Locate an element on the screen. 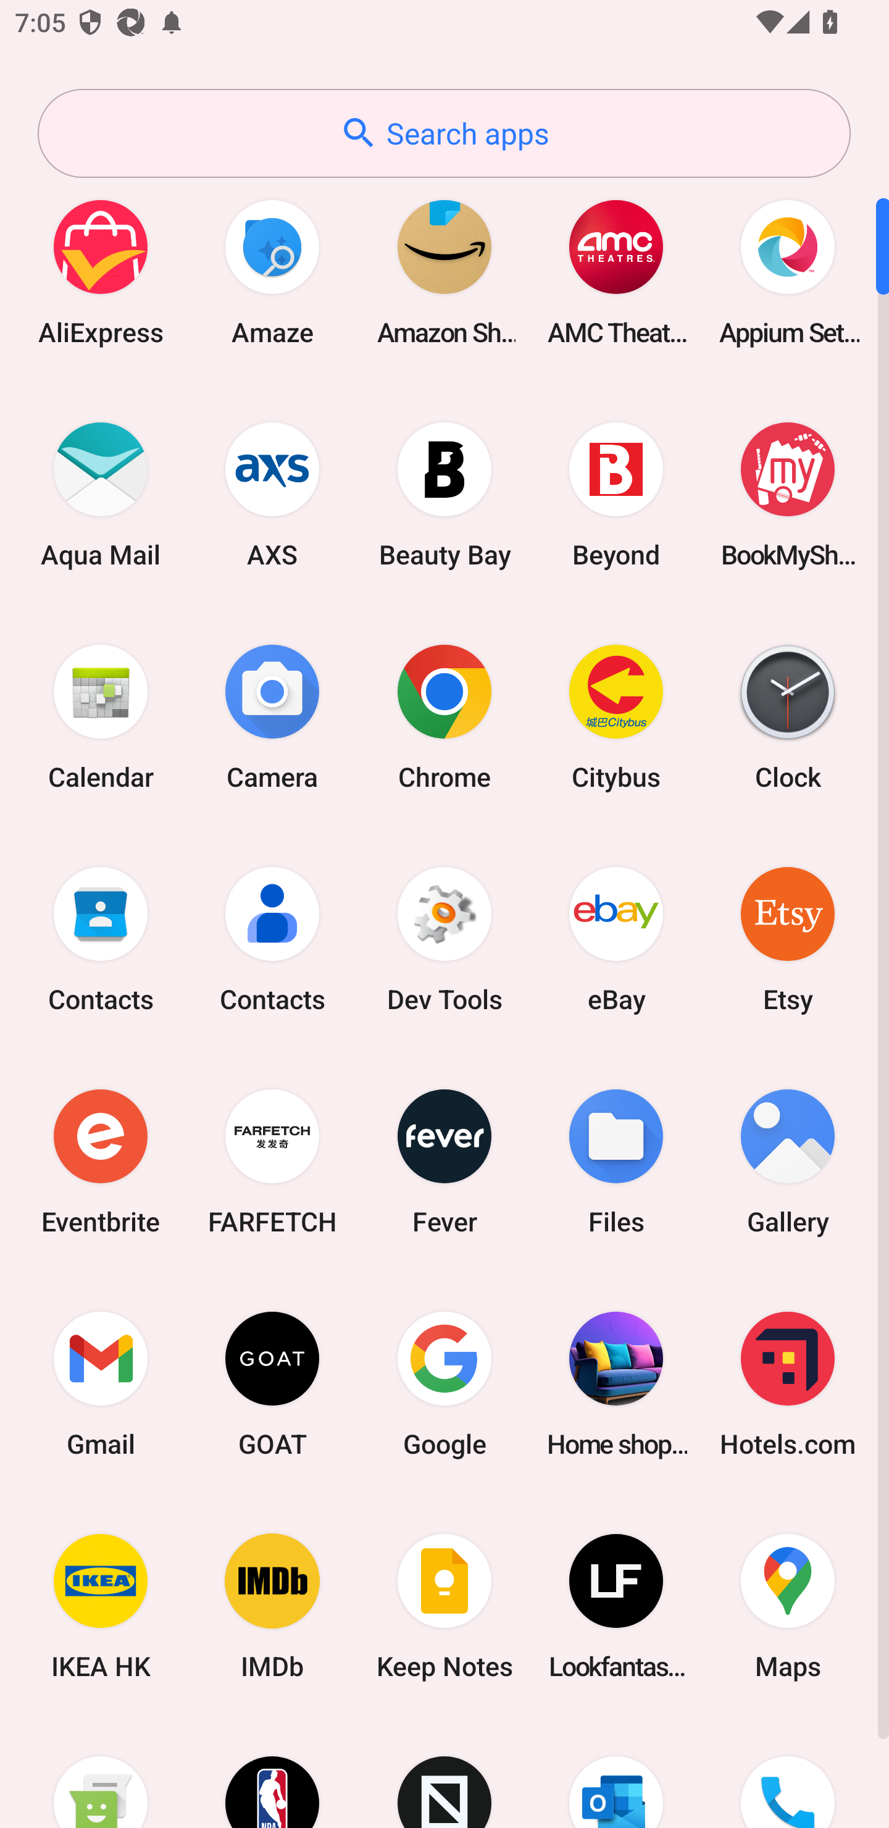  Clock is located at coordinates (788, 716).